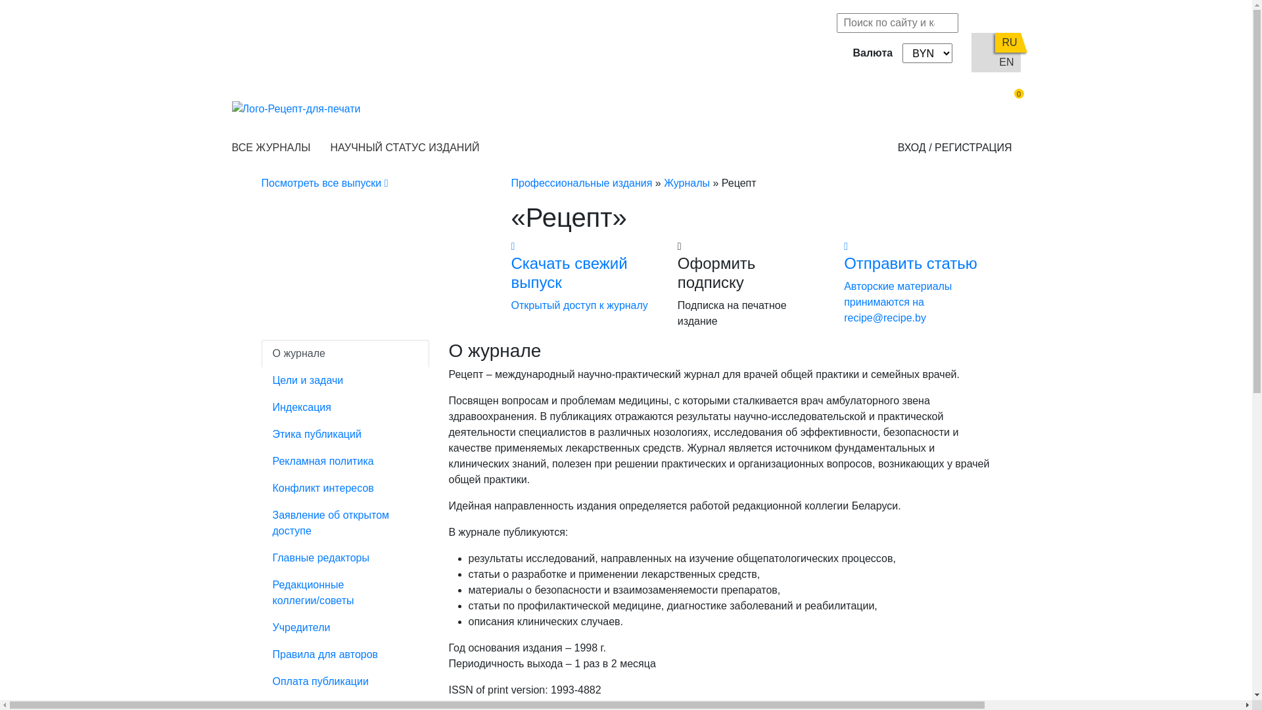 The height and width of the screenshot is (710, 1262). Describe the element at coordinates (1007, 109) in the screenshot. I see `0` at that location.